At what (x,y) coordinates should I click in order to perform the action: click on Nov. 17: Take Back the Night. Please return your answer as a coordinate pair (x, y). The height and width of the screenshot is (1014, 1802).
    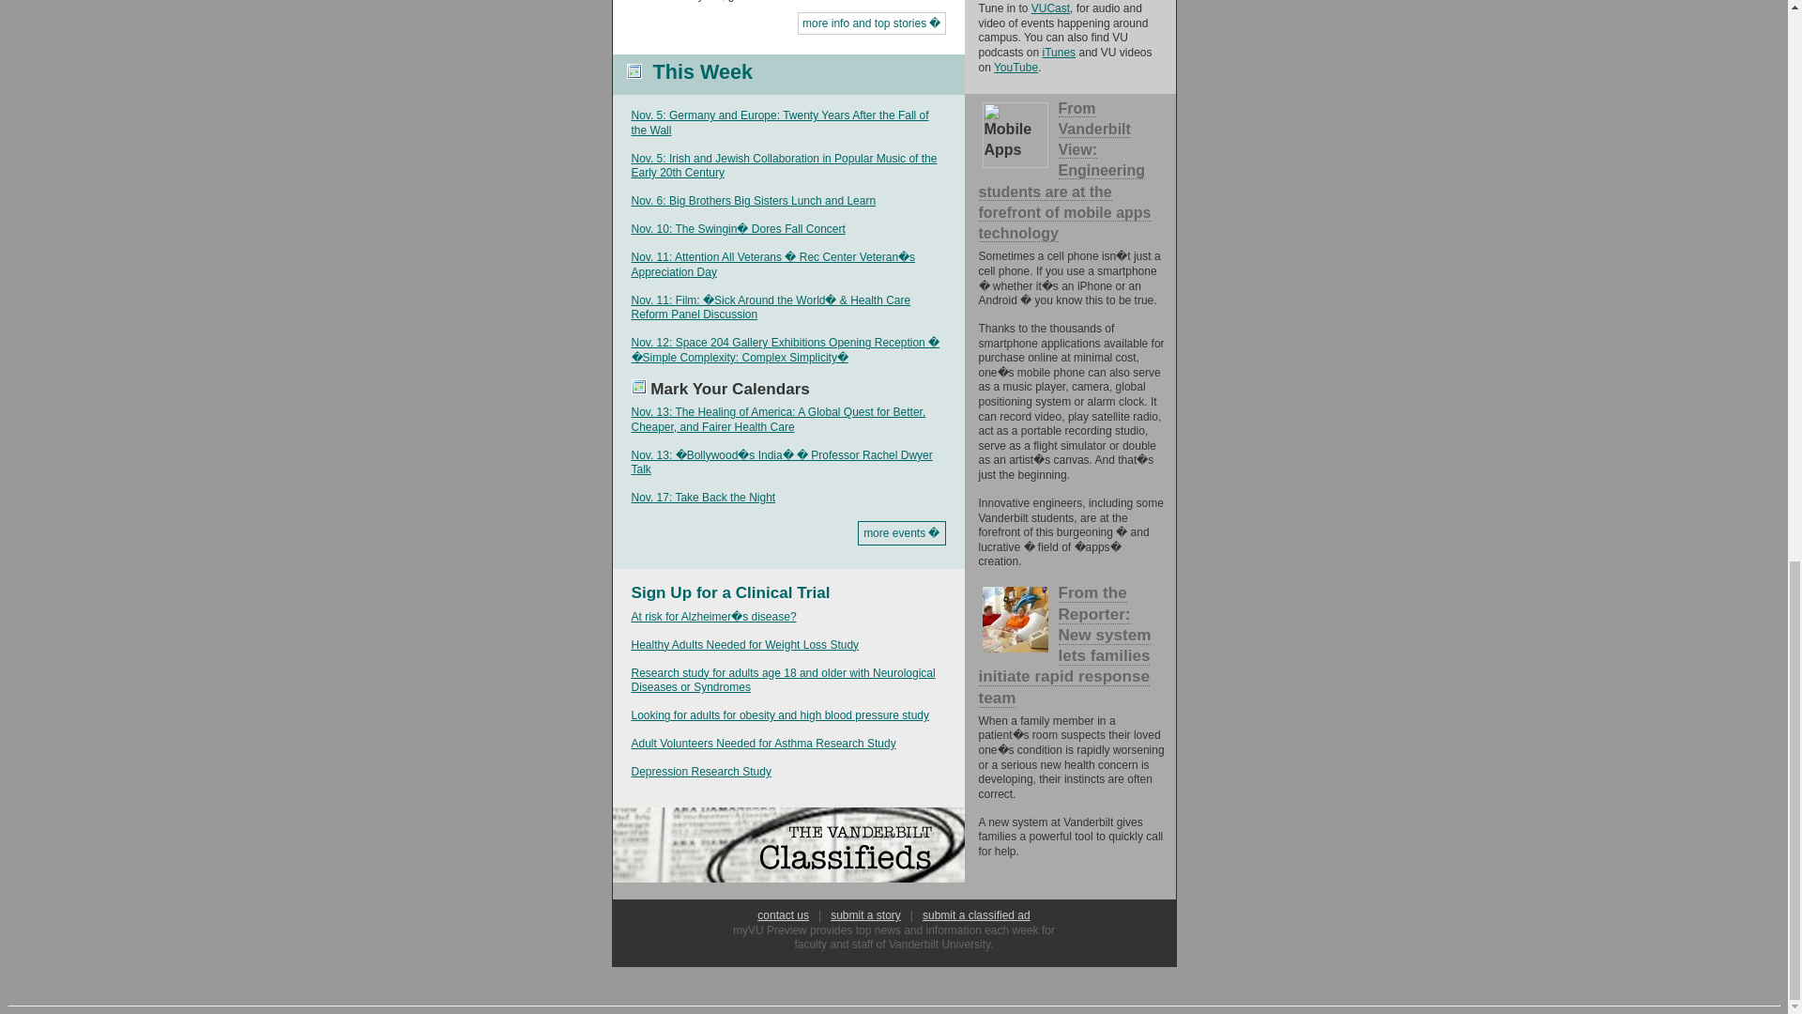
    Looking at the image, I should click on (702, 497).